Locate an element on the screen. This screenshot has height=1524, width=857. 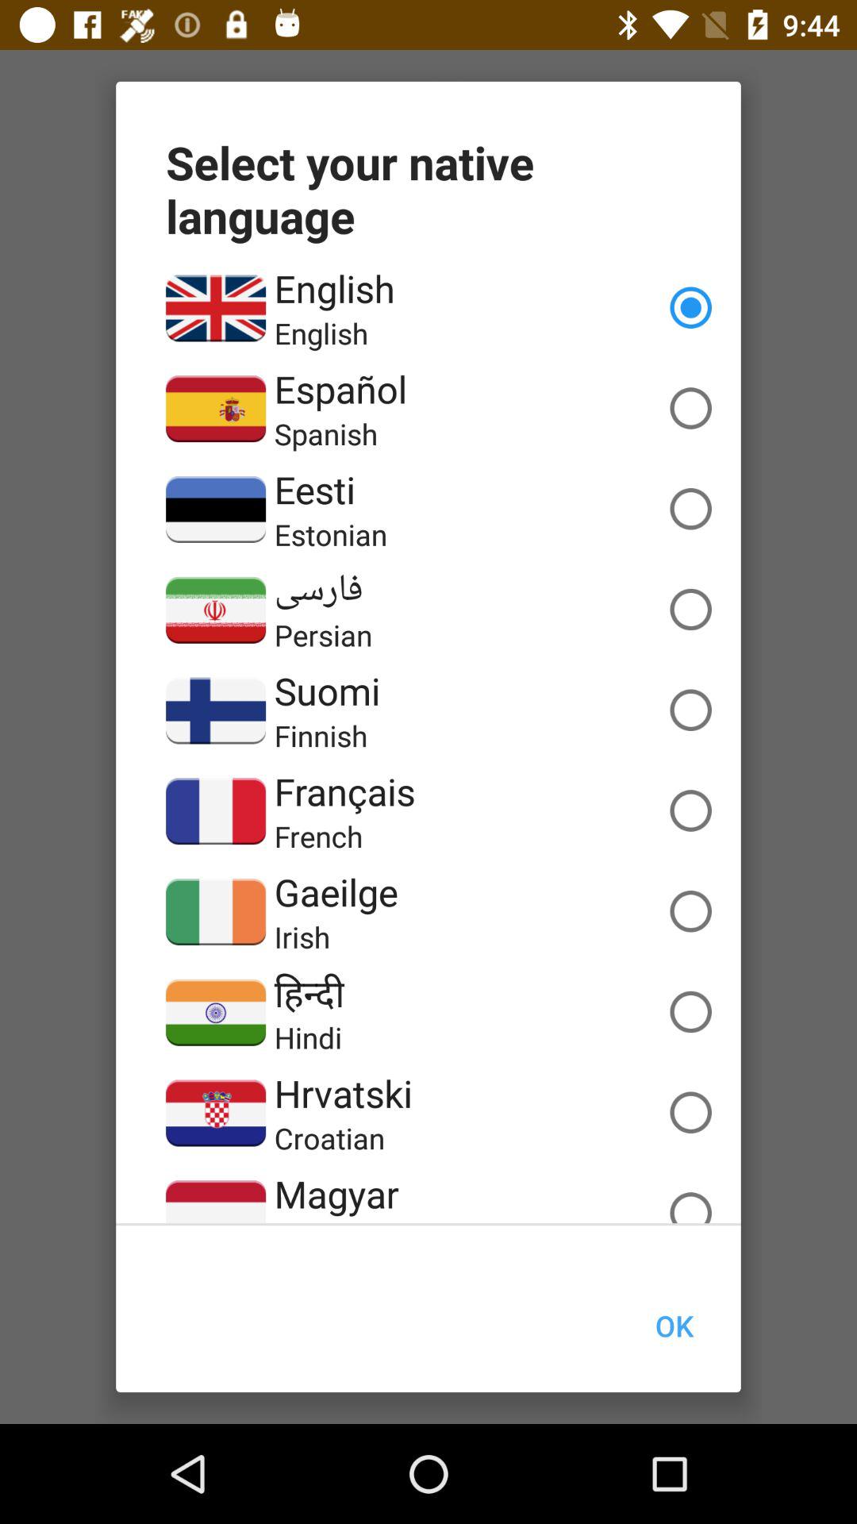
turn on the ok icon is located at coordinates (674, 1326).